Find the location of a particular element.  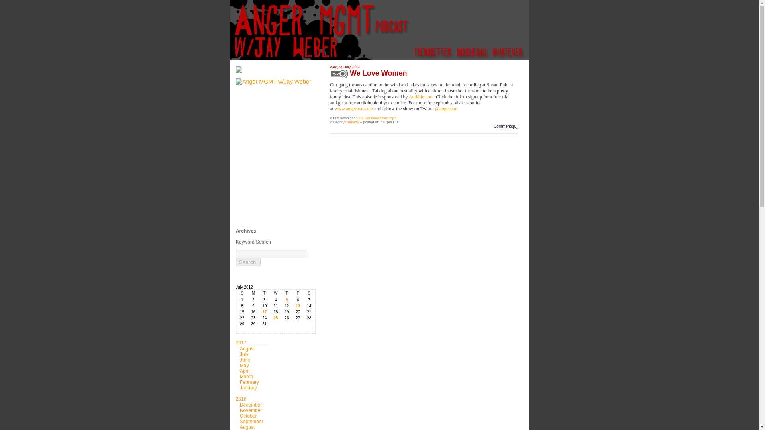

November is located at coordinates (251, 410).